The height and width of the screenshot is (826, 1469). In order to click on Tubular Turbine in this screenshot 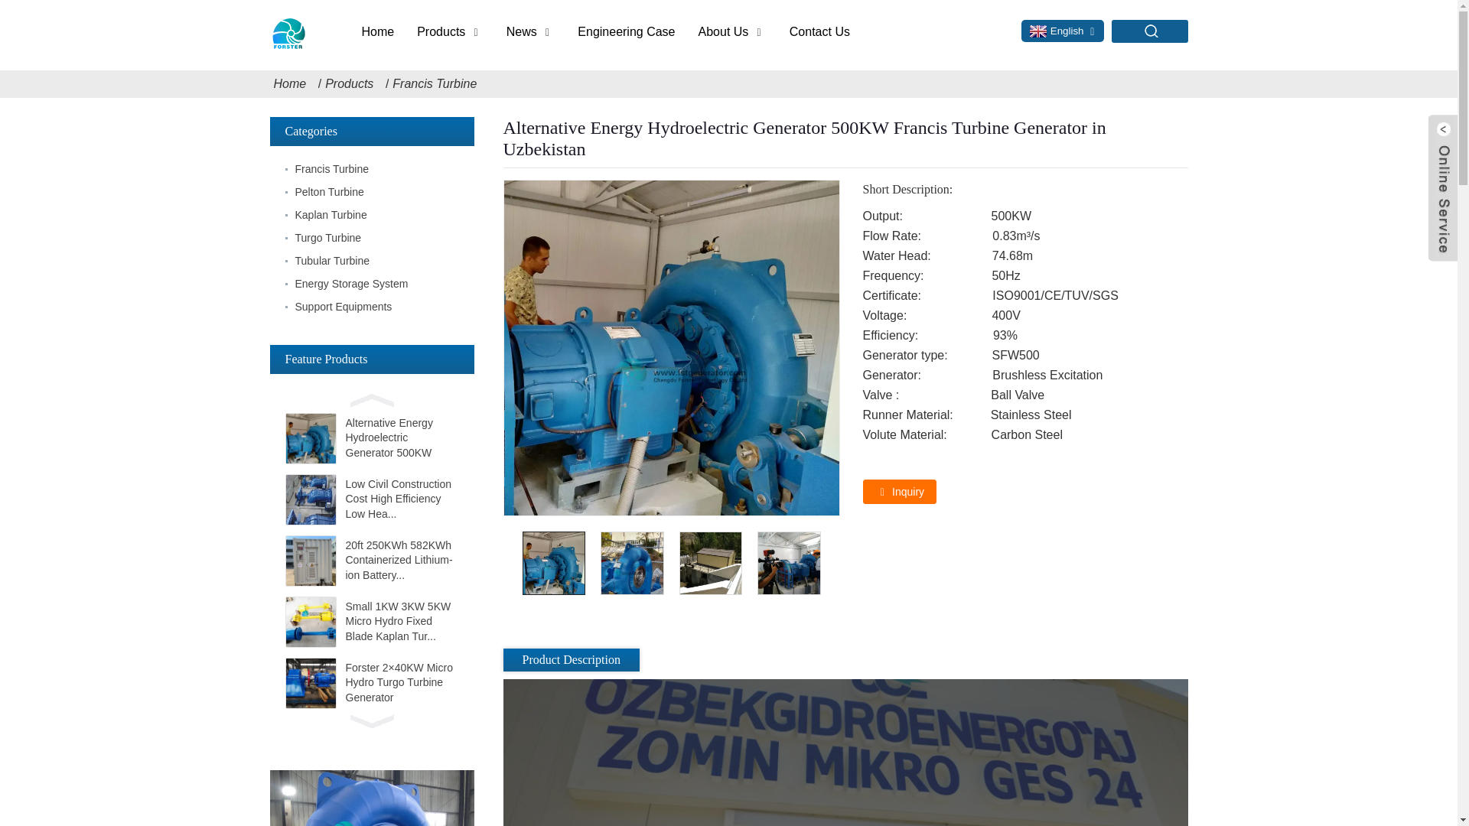, I will do `click(372, 261)`.